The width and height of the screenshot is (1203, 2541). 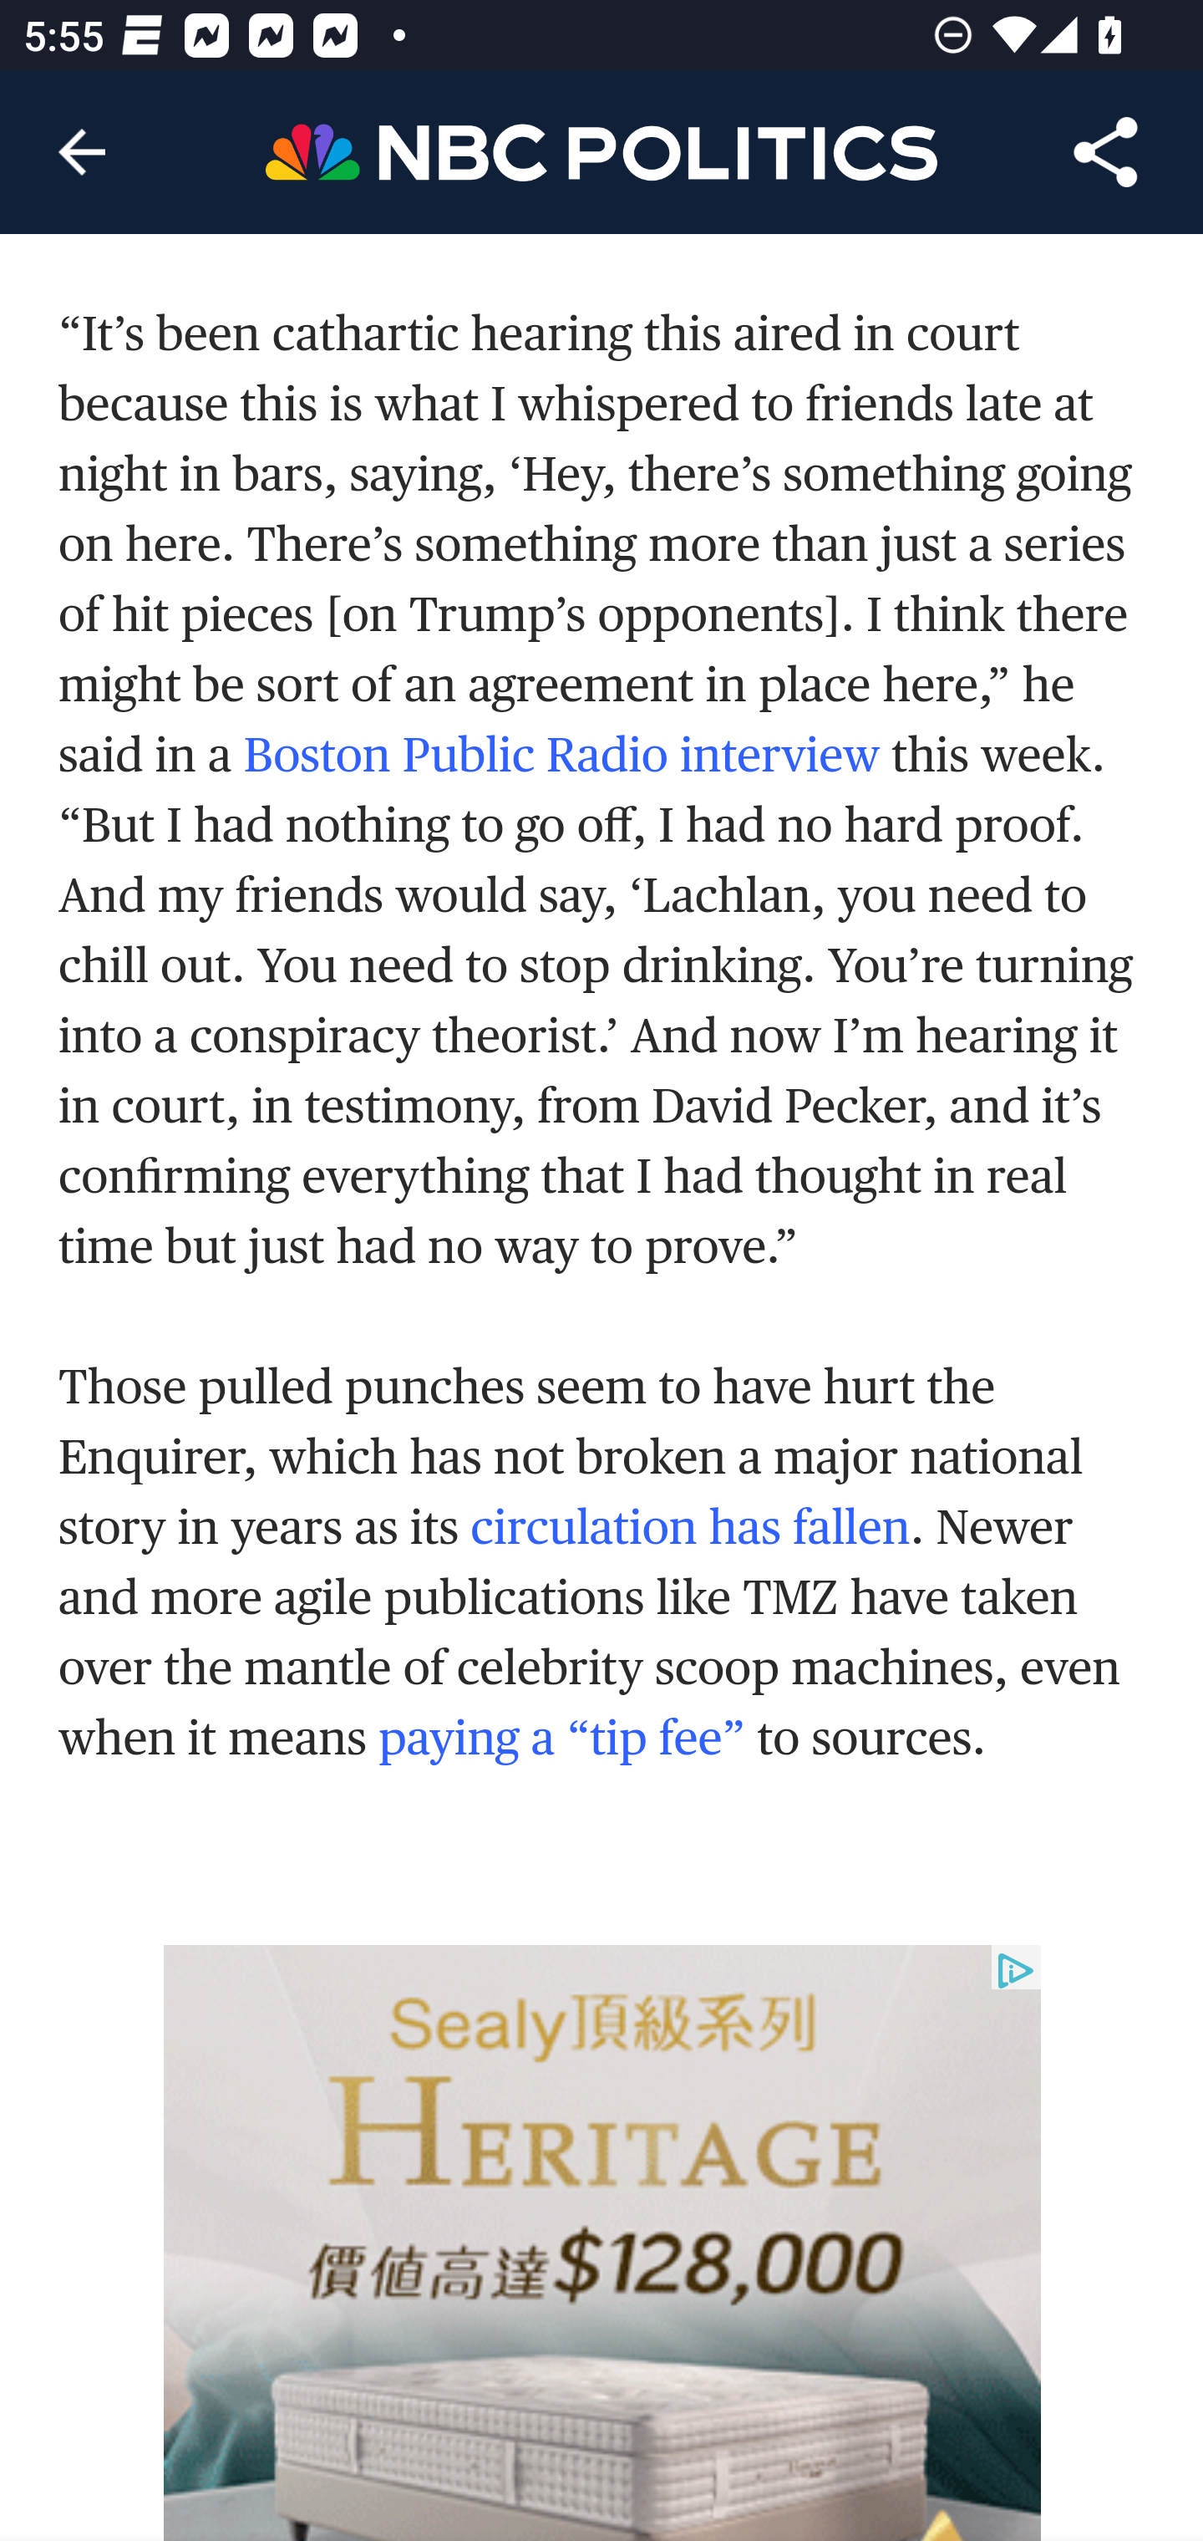 I want to click on Share Article, button, so click(x=1106, y=152).